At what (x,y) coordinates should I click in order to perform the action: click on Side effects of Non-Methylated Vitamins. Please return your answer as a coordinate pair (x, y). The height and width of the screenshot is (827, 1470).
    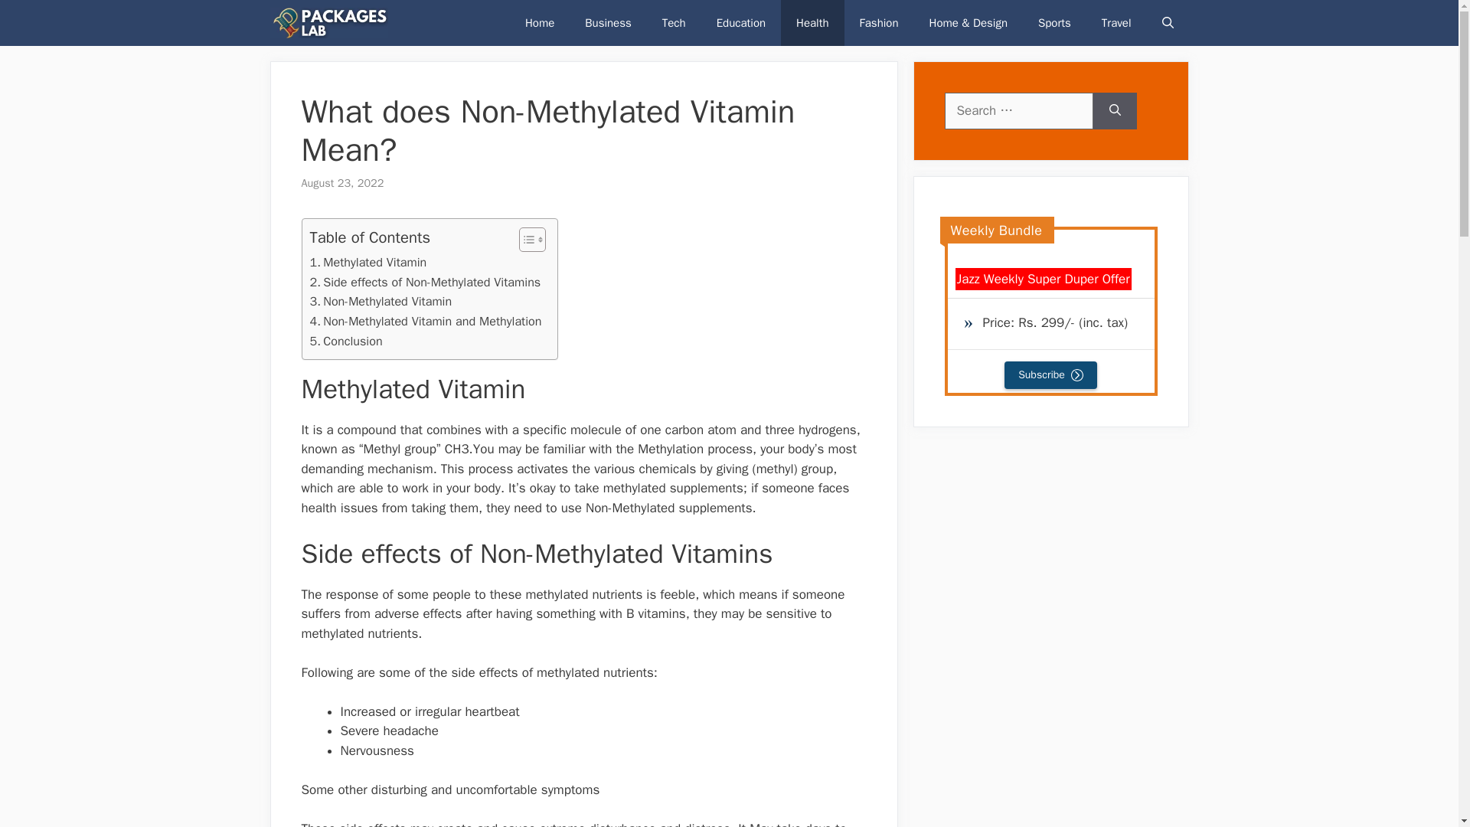
    Looking at the image, I should click on (424, 283).